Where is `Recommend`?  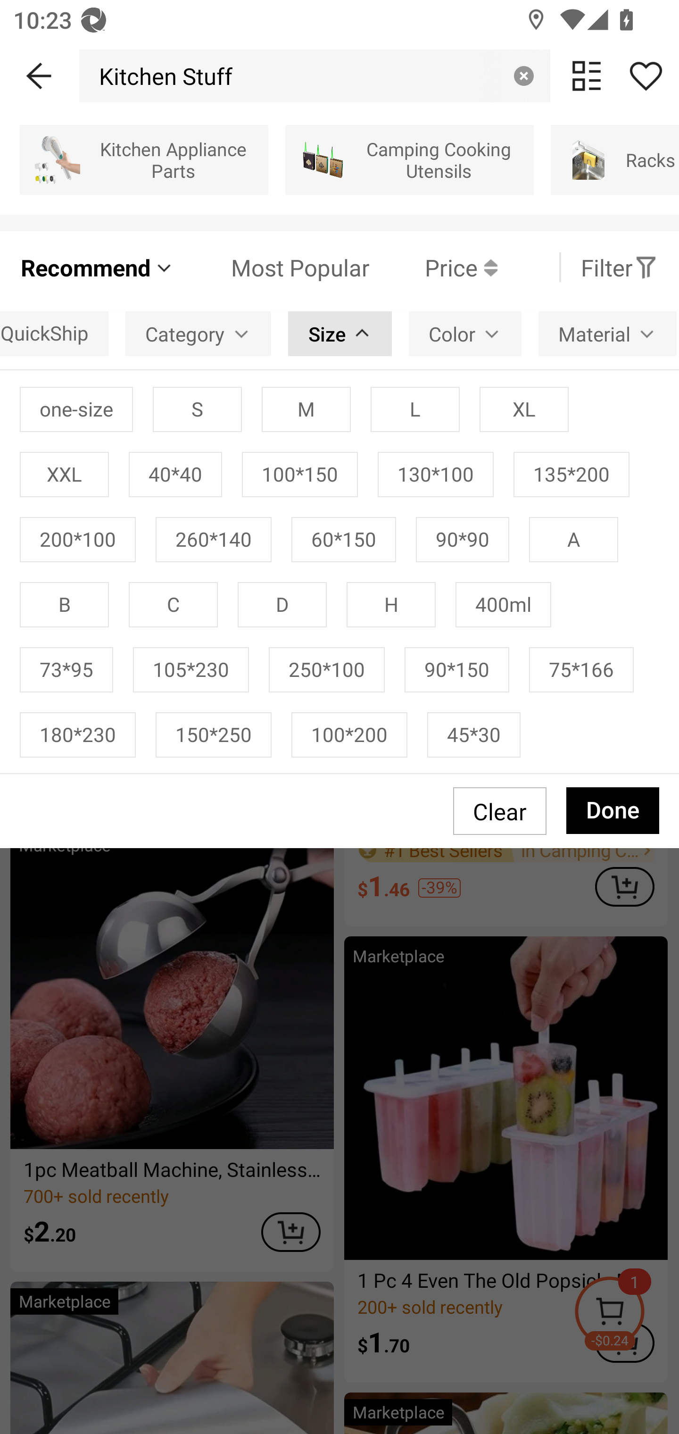
Recommend is located at coordinates (97, 267).